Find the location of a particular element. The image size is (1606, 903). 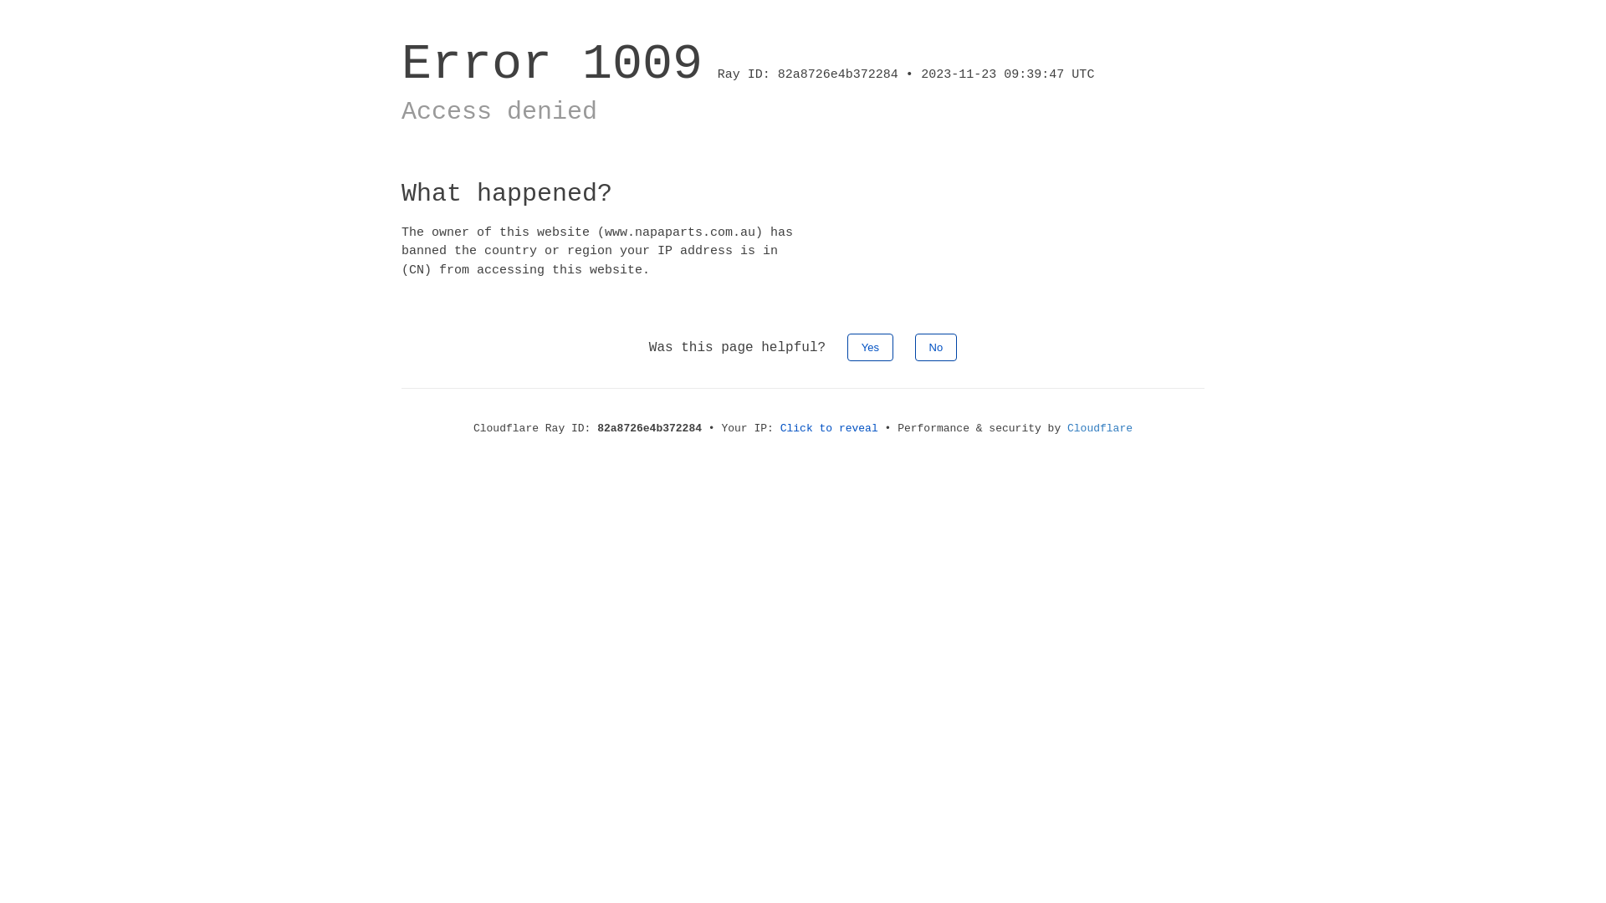

No is located at coordinates (937, 348).